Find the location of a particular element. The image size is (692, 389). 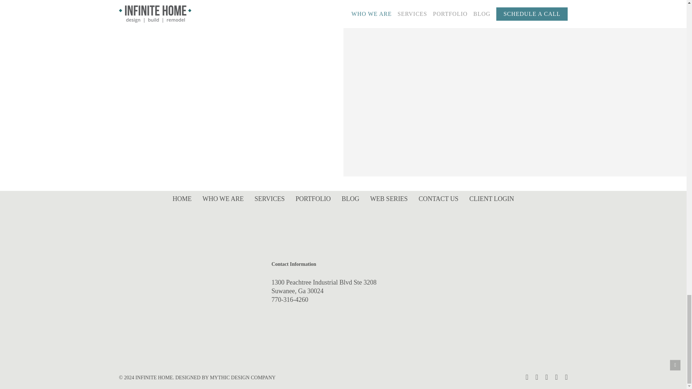

BLOG is located at coordinates (350, 199).